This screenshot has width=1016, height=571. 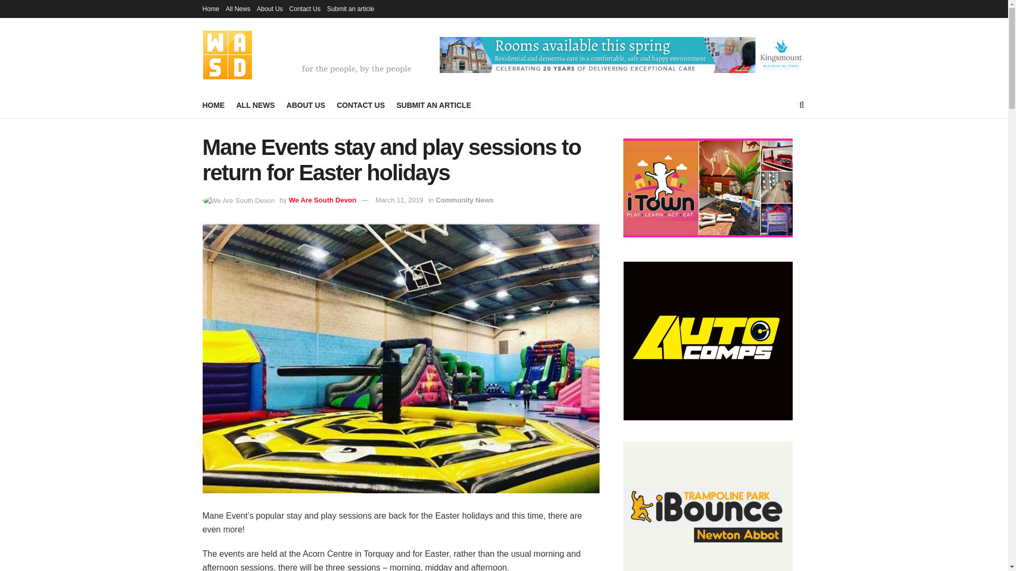 I want to click on HOME, so click(x=213, y=105).